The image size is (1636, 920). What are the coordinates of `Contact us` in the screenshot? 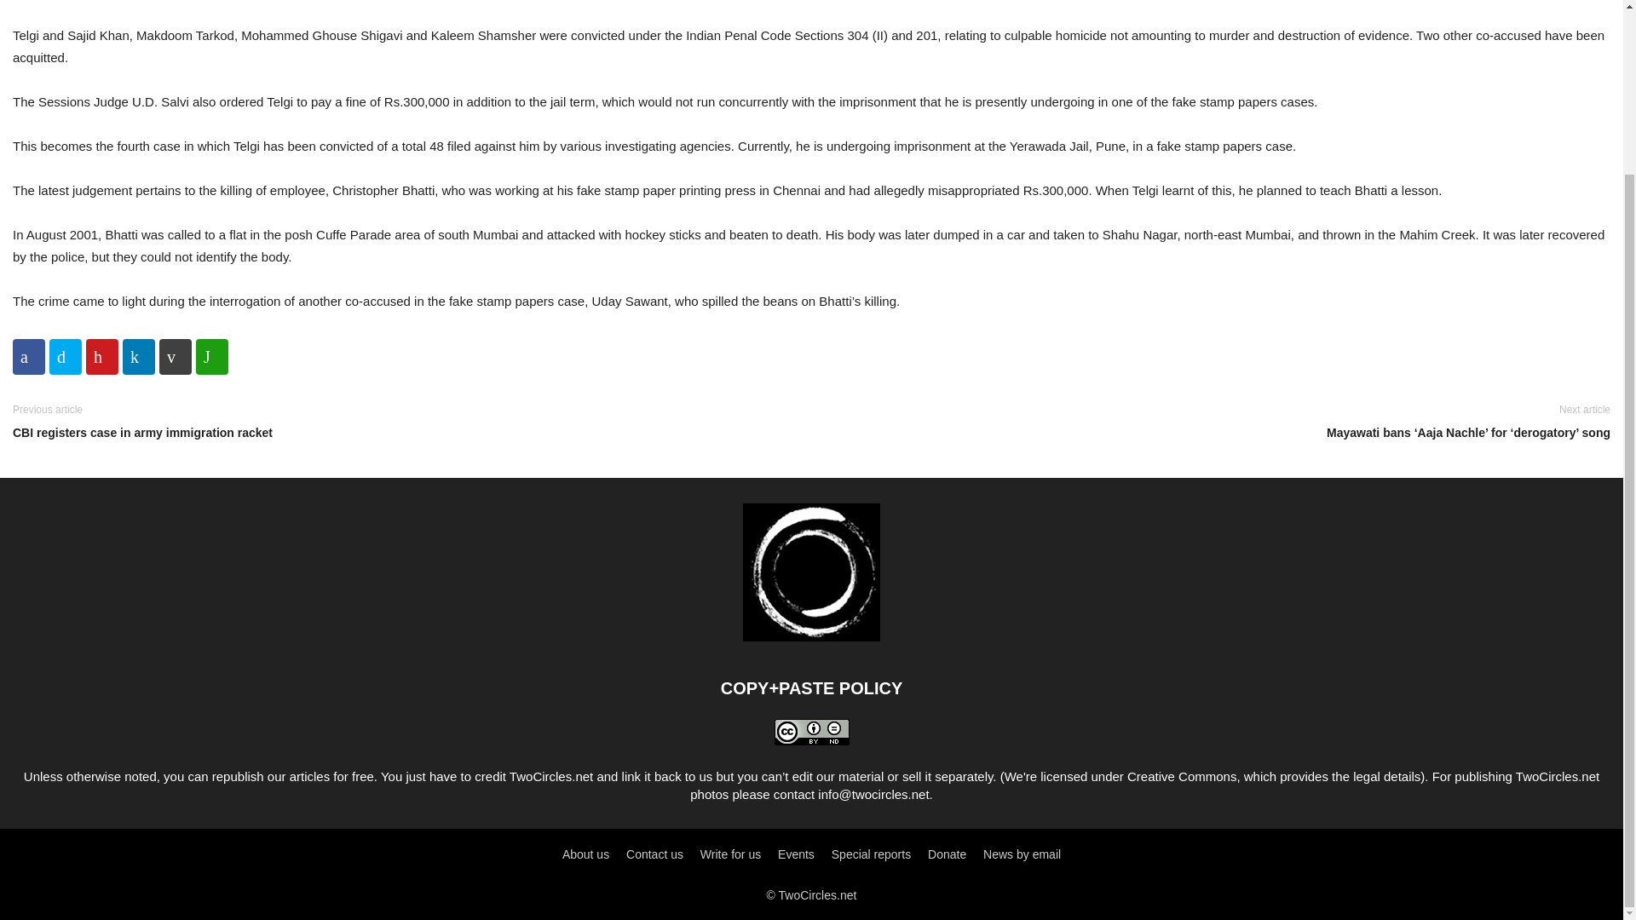 It's located at (654, 854).